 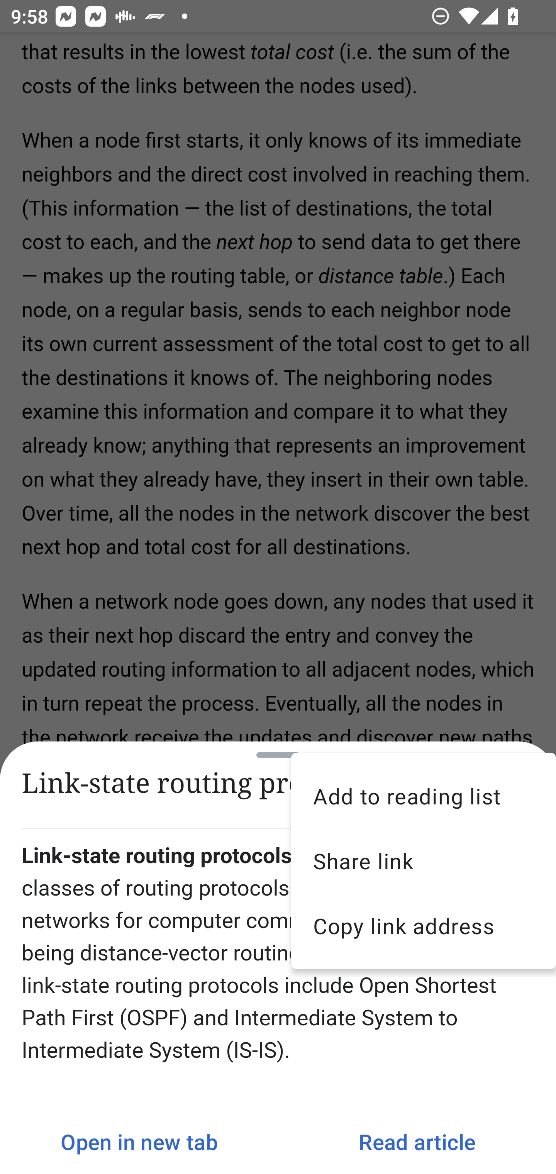 What do you see at coordinates (424, 861) in the screenshot?
I see `Share link` at bounding box center [424, 861].